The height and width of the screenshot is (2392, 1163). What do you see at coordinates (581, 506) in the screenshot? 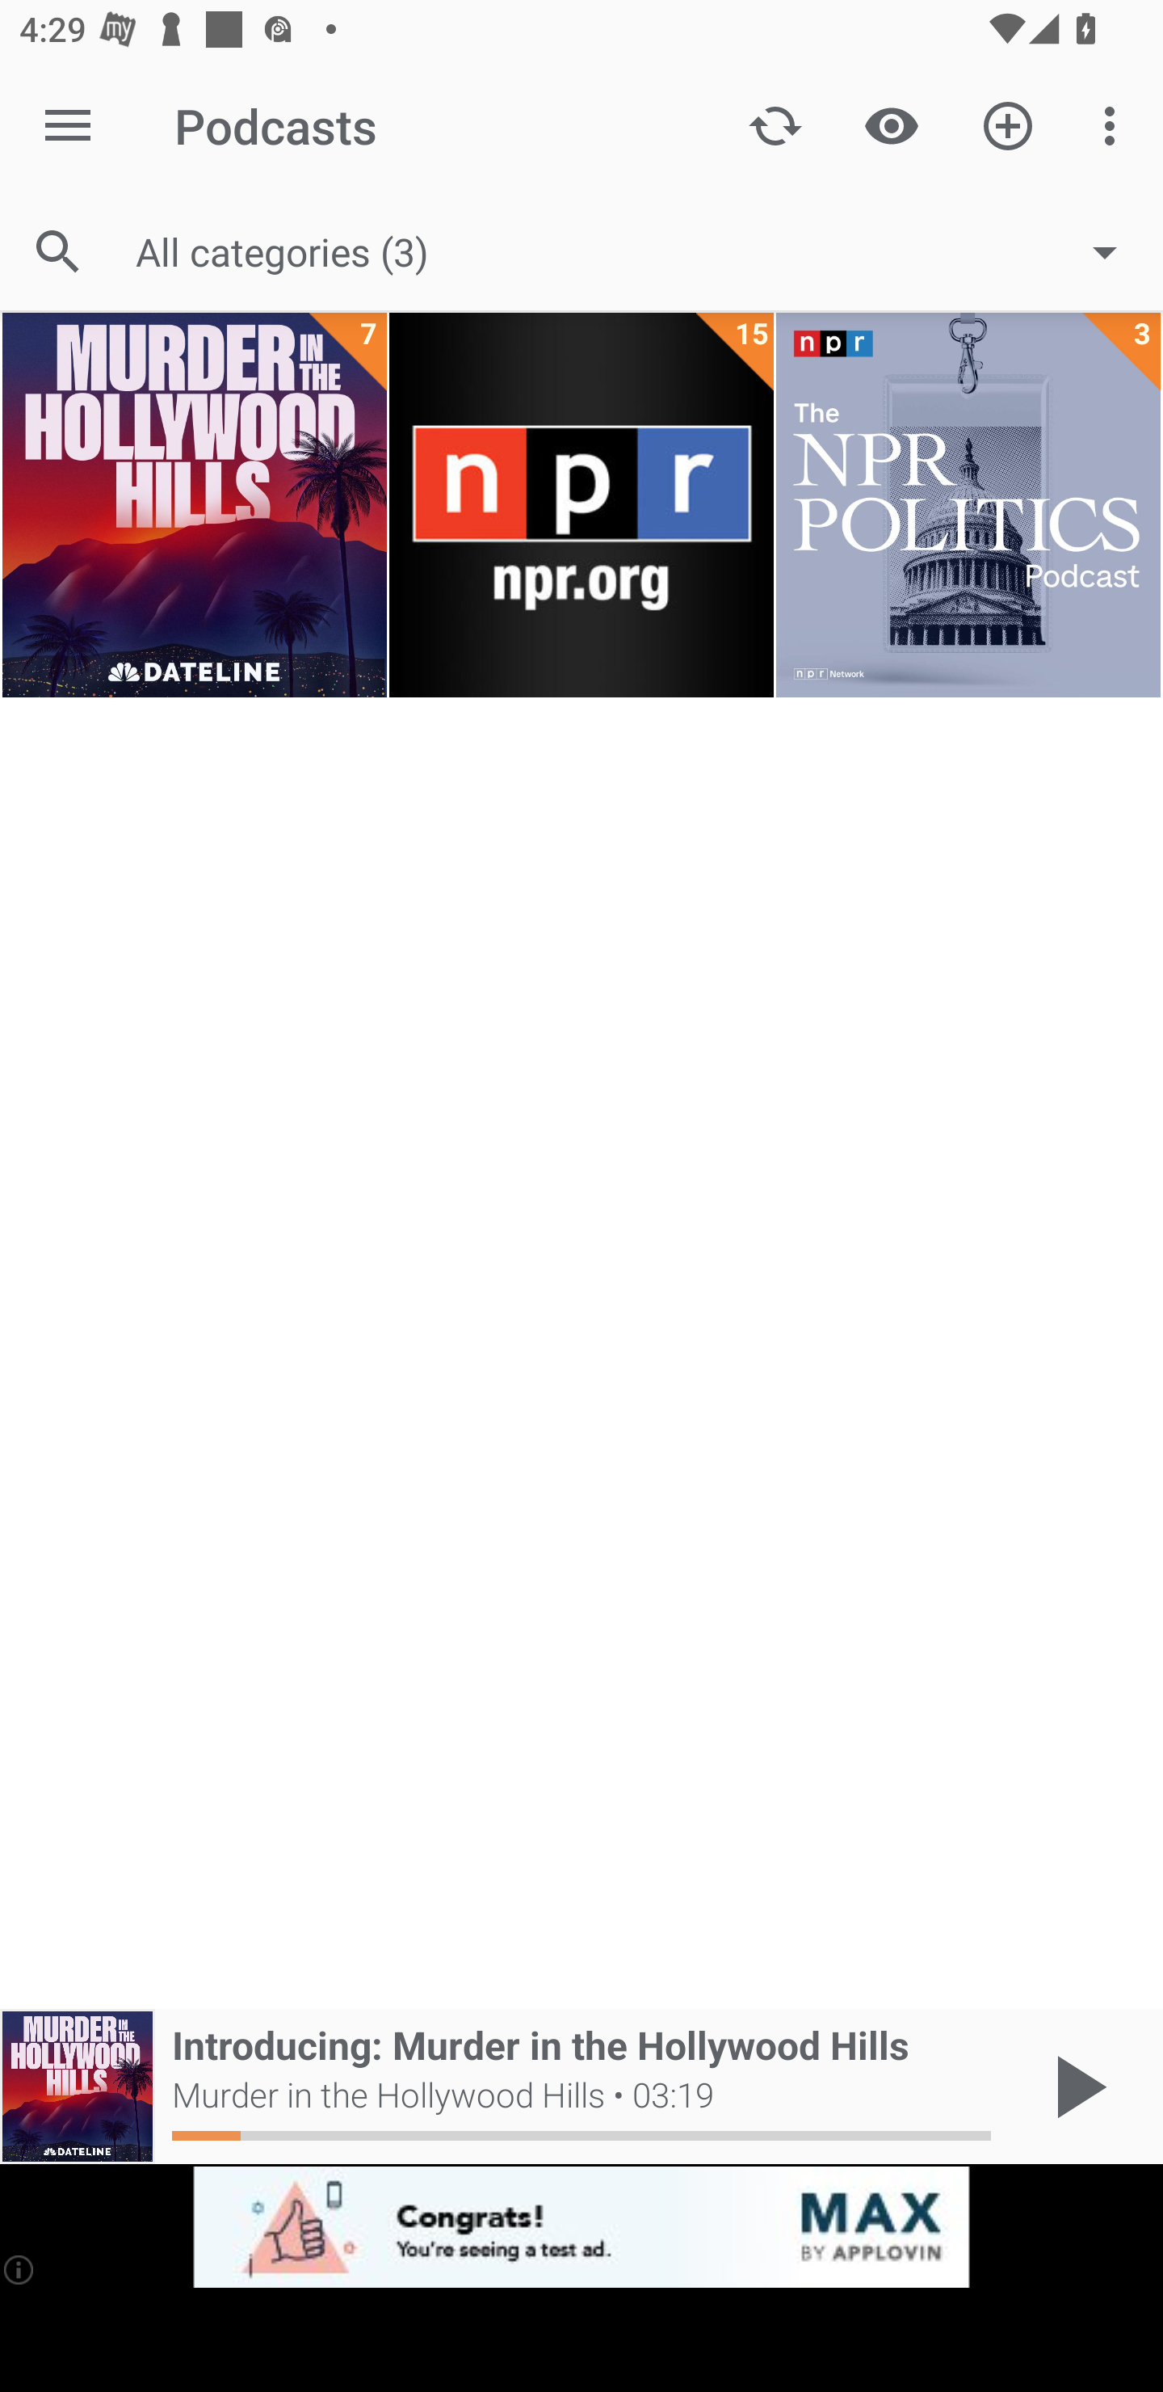
I see `Stories from NPR : NPR 15` at bounding box center [581, 506].